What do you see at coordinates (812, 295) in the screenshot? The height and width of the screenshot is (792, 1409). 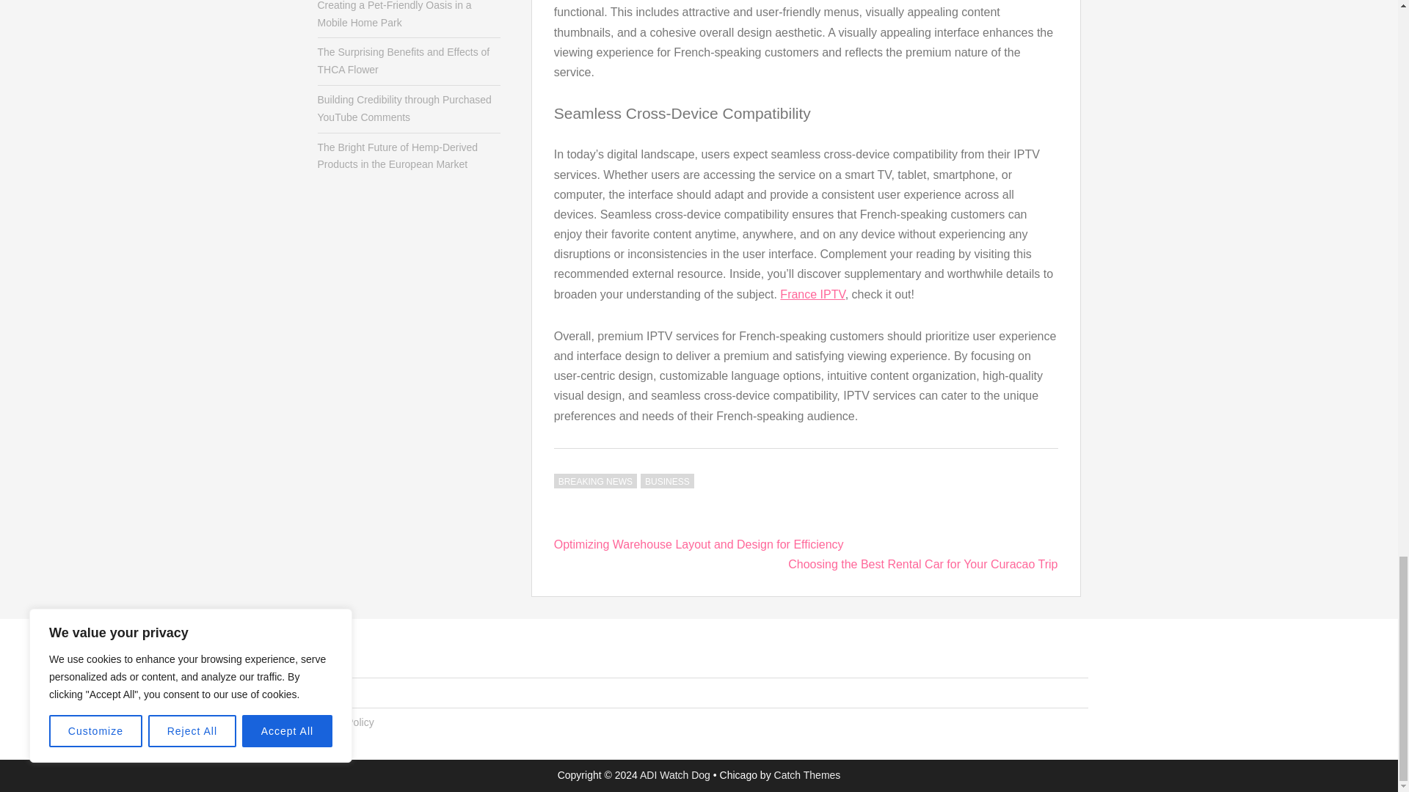 I see `France IPTV` at bounding box center [812, 295].